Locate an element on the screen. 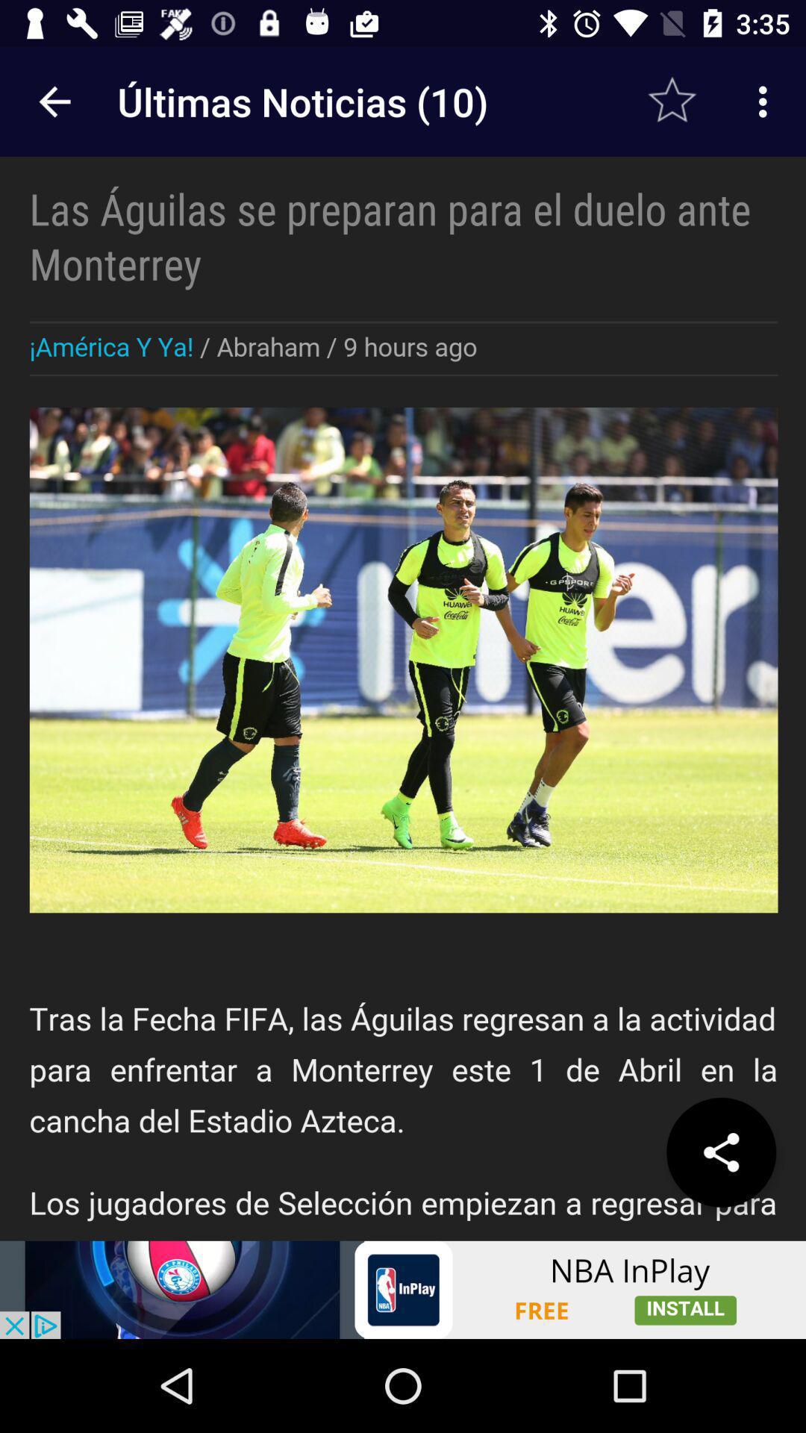 The width and height of the screenshot is (806, 1433). share options is located at coordinates (721, 1152).